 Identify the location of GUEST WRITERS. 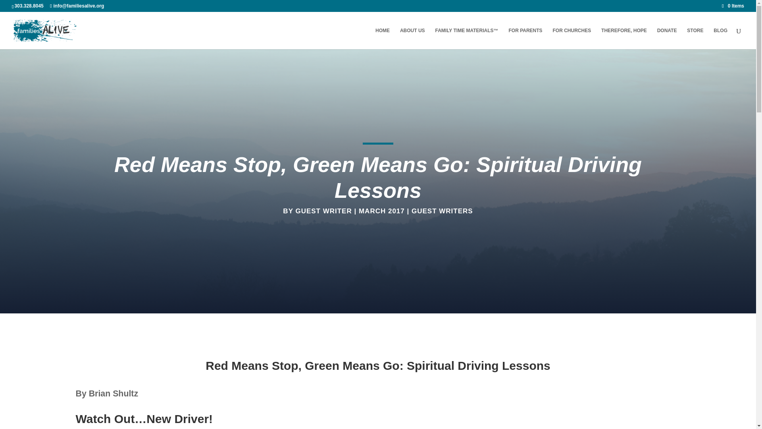
(442, 211).